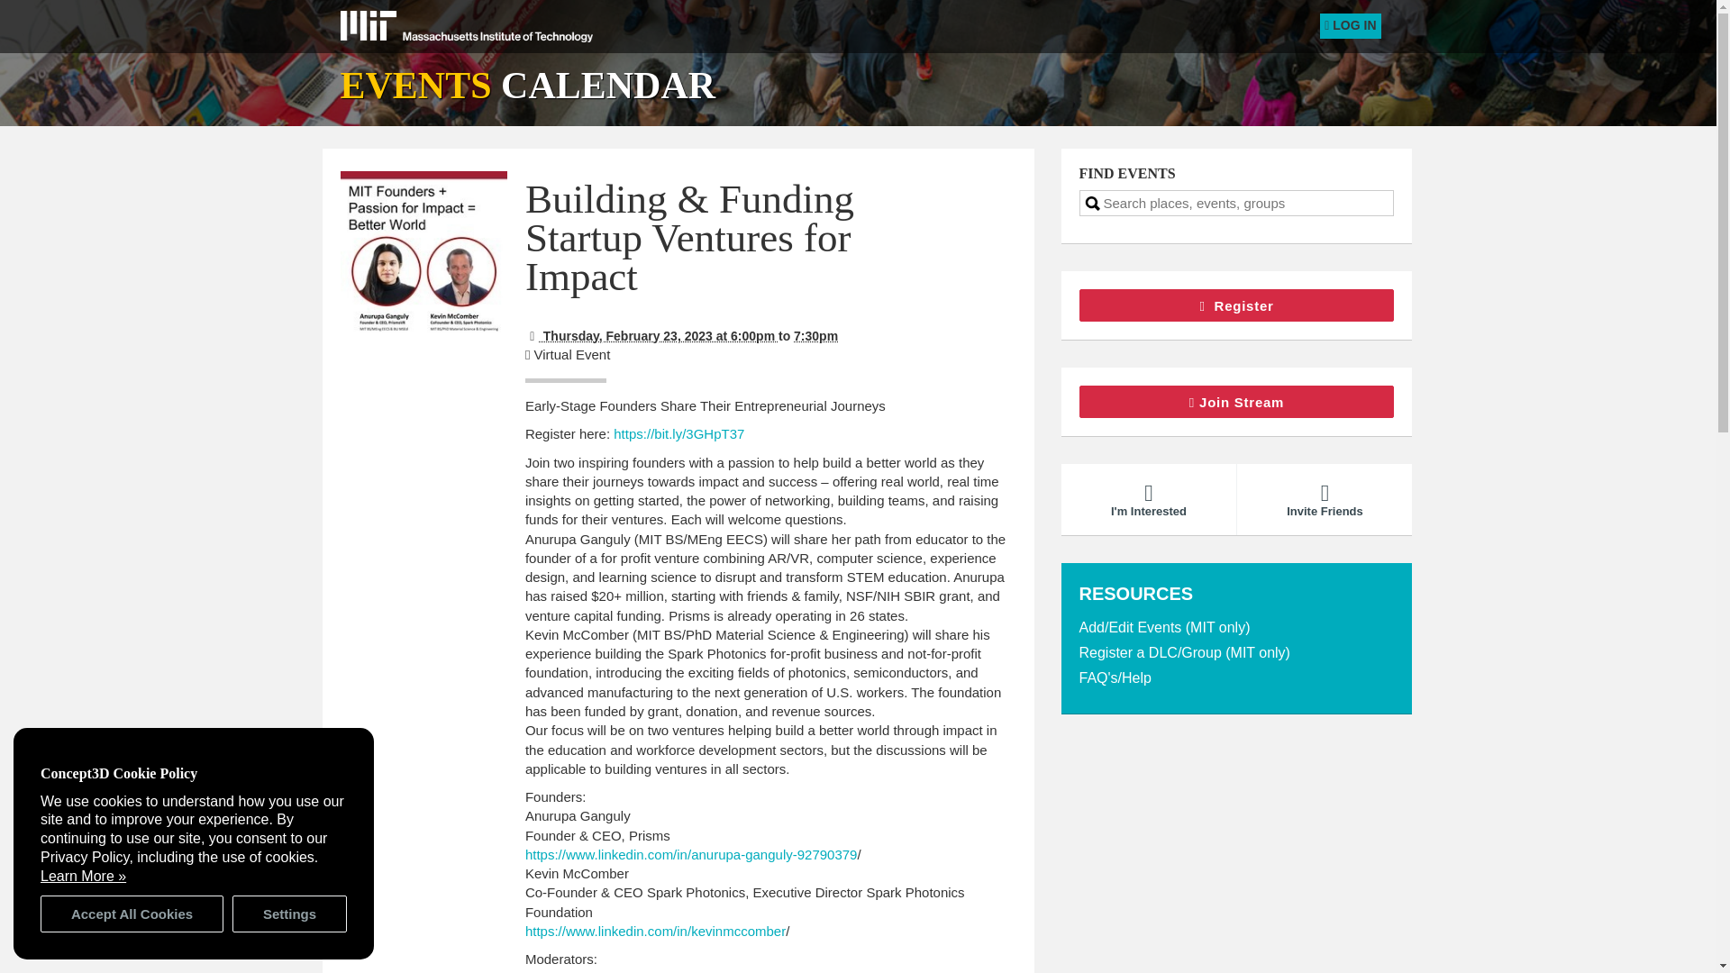 This screenshot has width=1730, height=973. What do you see at coordinates (815, 336) in the screenshot?
I see `2023-02-23T19:30:00-05:00` at bounding box center [815, 336].